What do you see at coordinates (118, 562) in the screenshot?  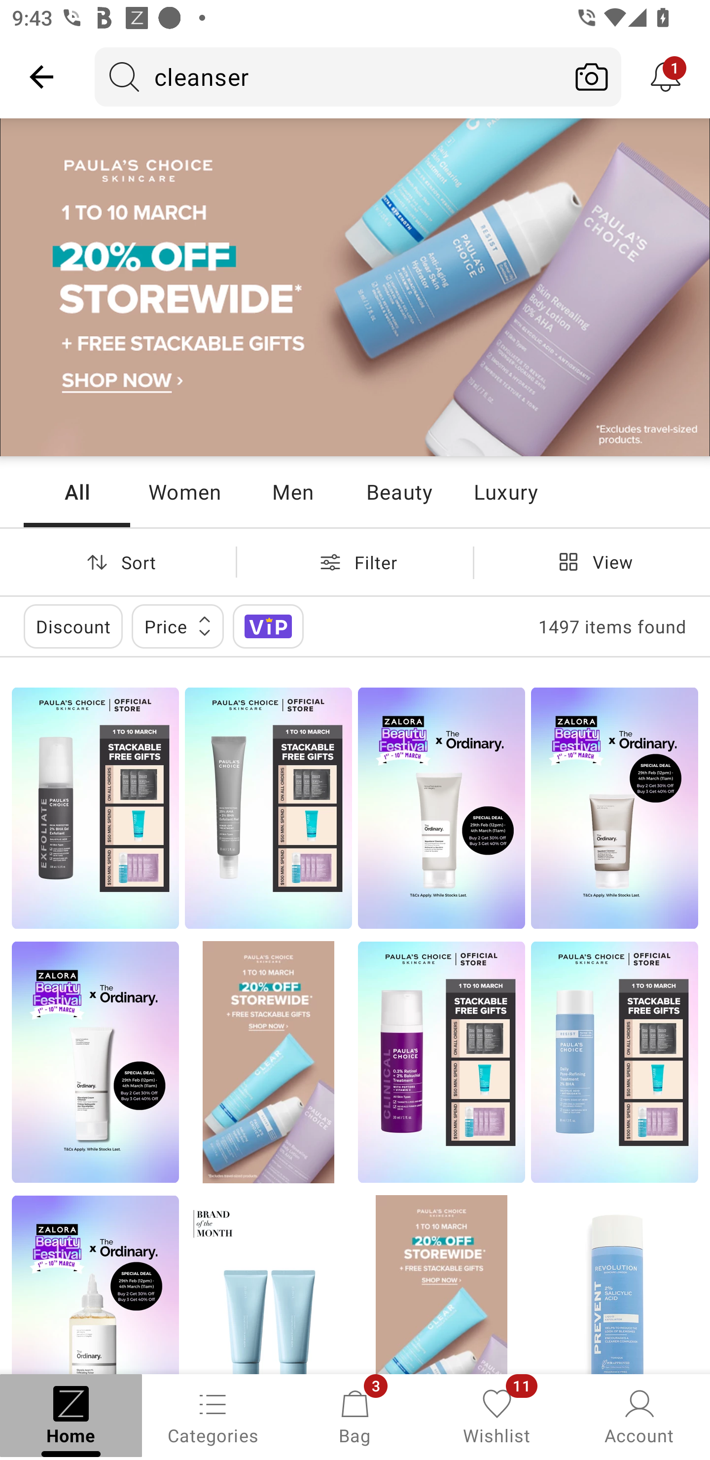 I see `Sort` at bounding box center [118, 562].